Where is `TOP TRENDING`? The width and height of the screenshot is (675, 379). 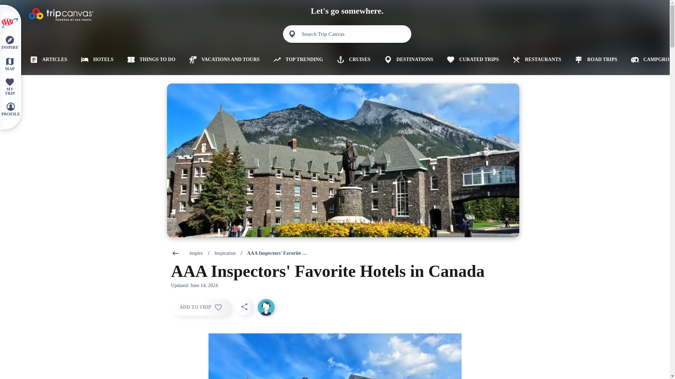 TOP TRENDING is located at coordinates (295, 60).